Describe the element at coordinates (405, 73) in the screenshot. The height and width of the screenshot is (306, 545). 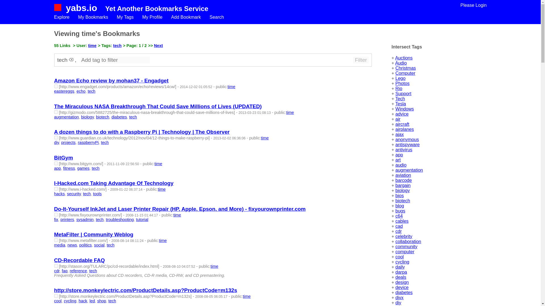
I see `Computer` at that location.